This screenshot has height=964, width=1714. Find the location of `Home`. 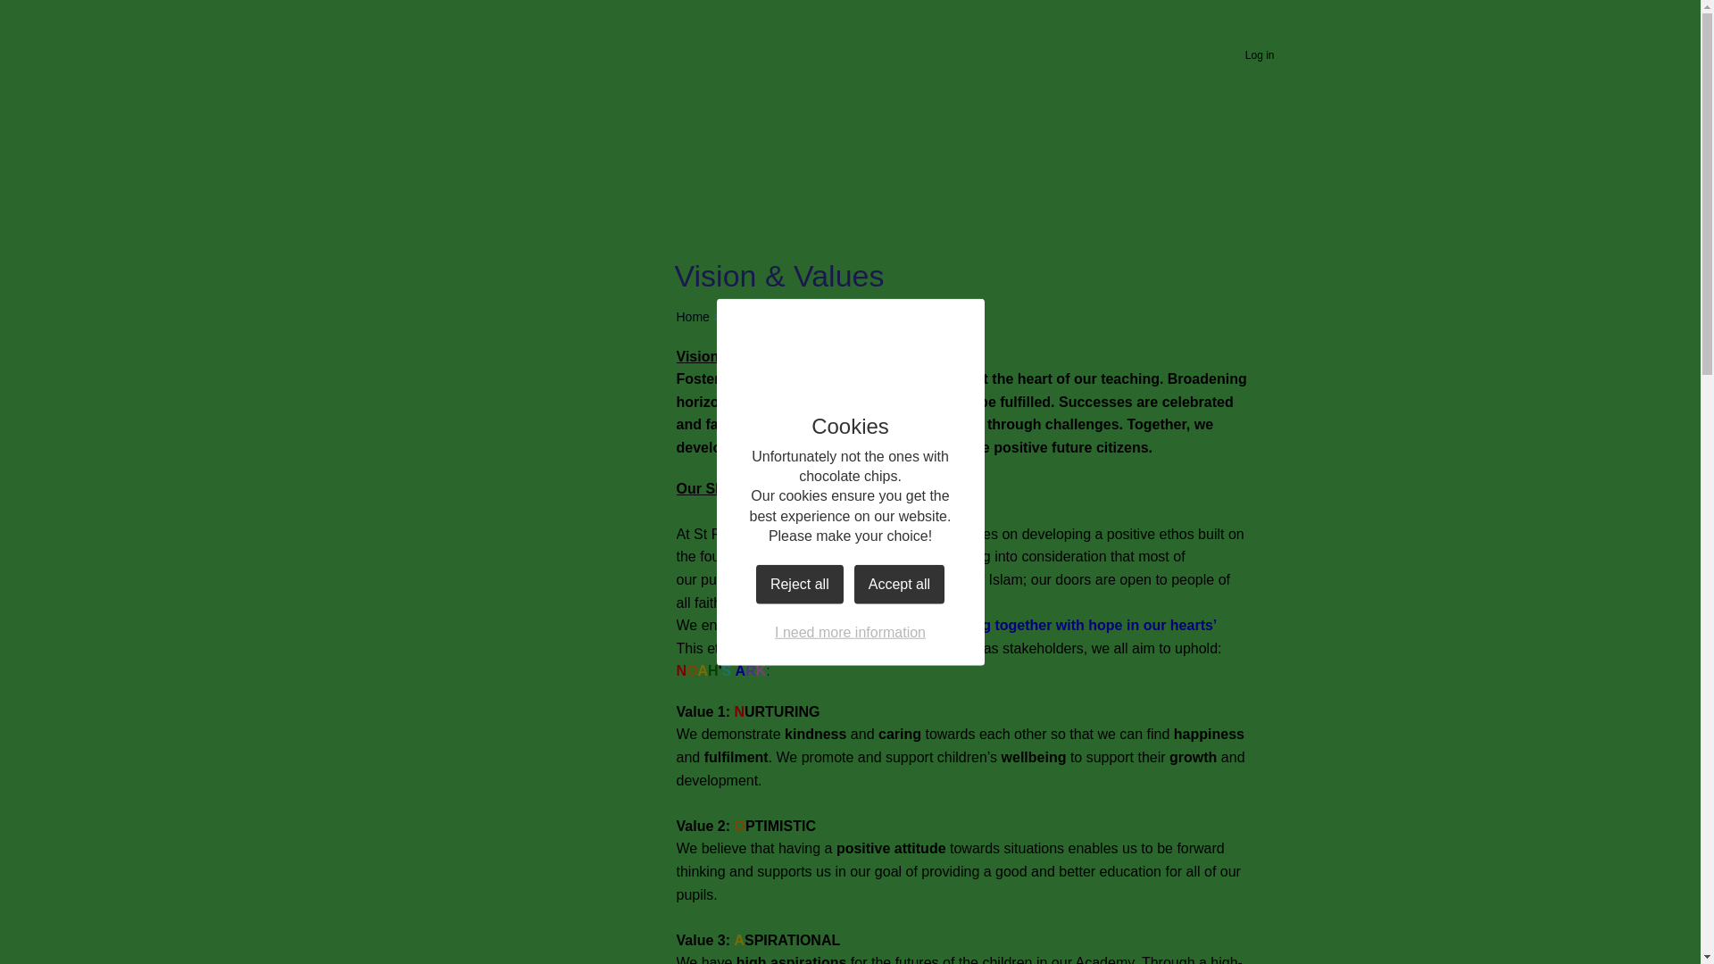

Home is located at coordinates (471, 195).